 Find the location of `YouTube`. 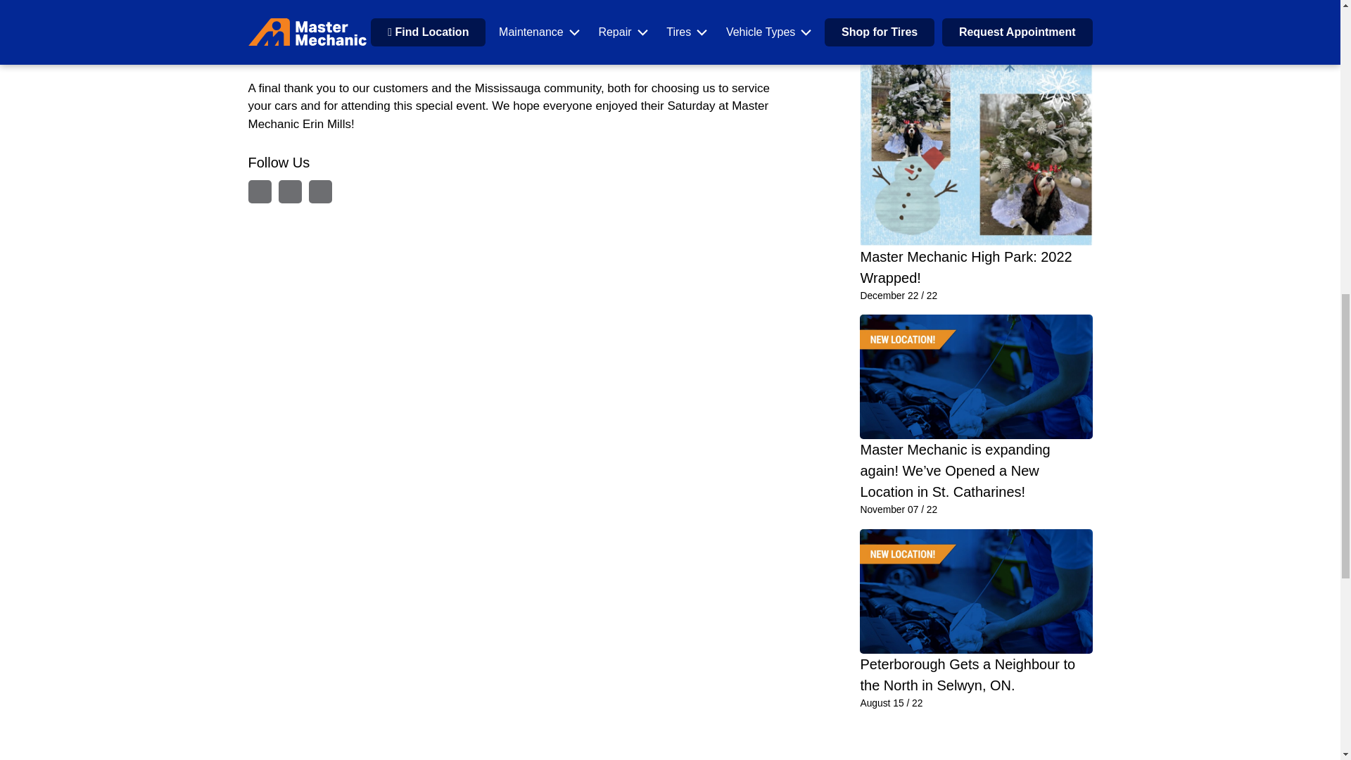

YouTube is located at coordinates (319, 191).